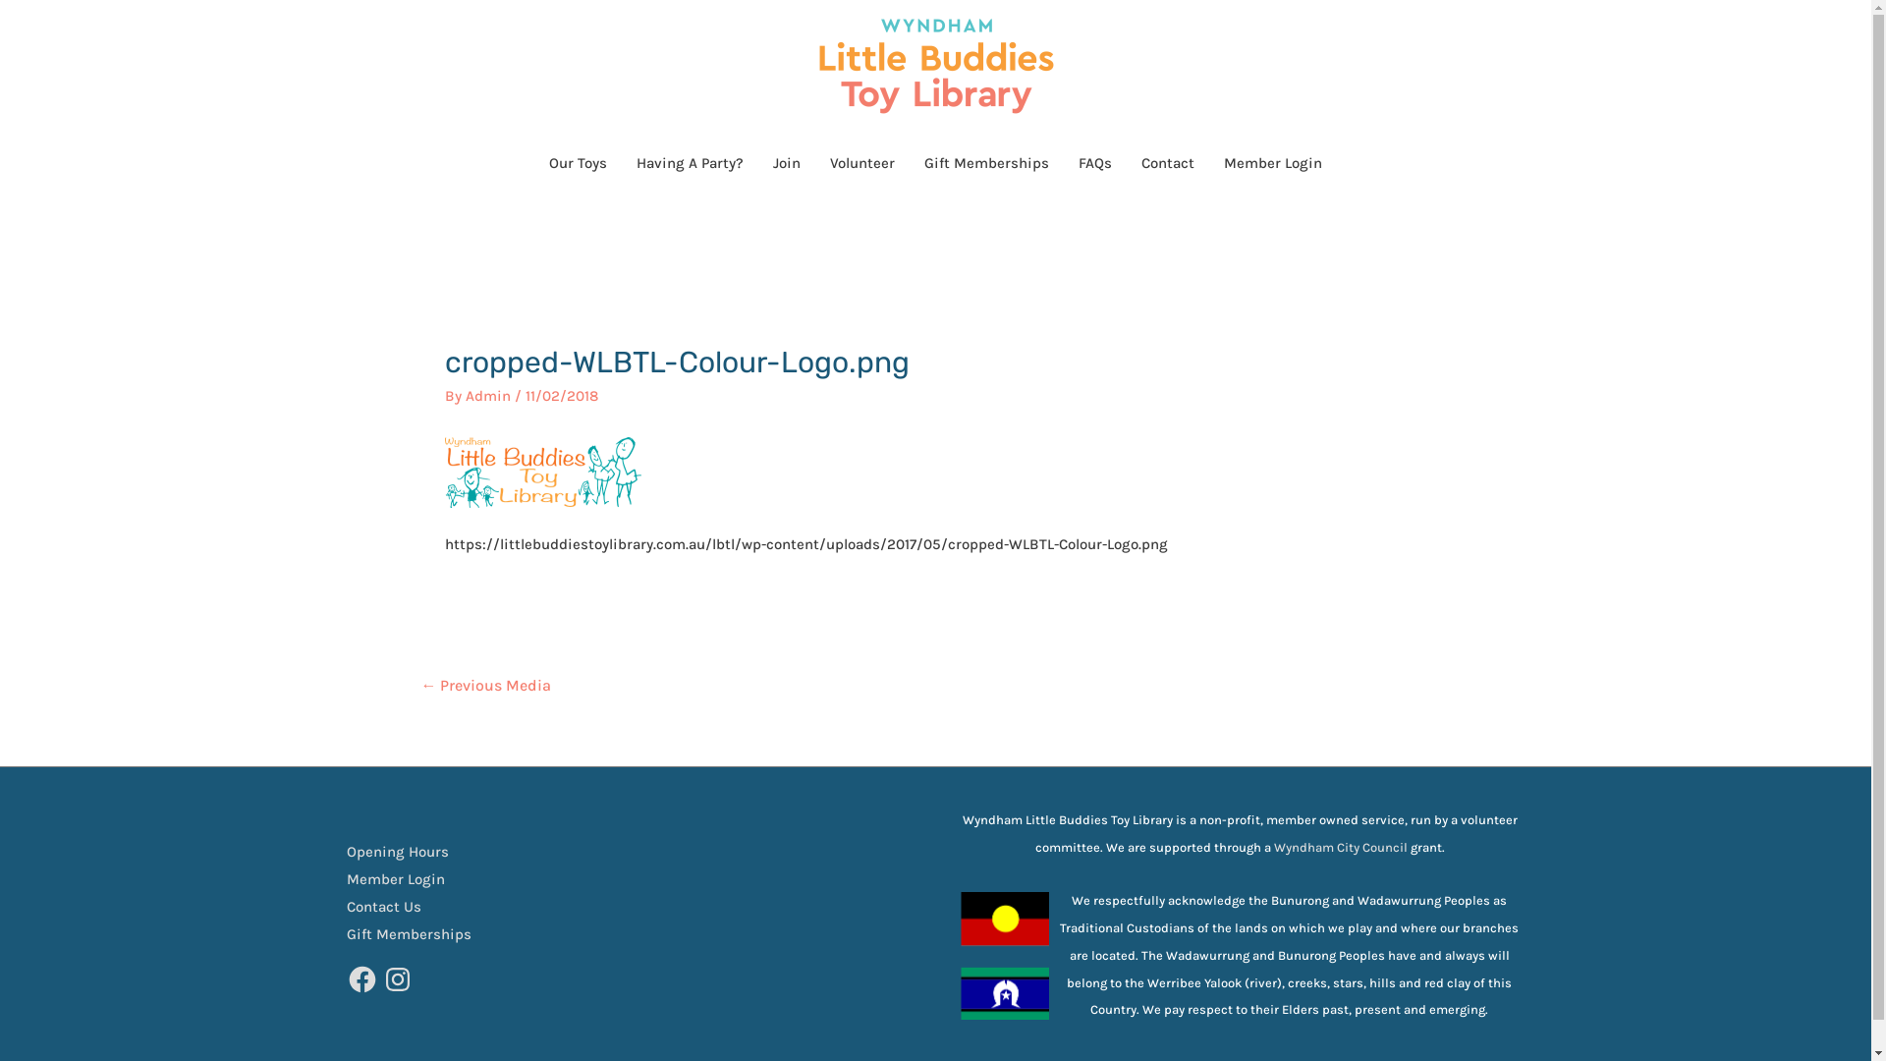  Describe the element at coordinates (578, 163) in the screenshot. I see `Our Toys` at that location.